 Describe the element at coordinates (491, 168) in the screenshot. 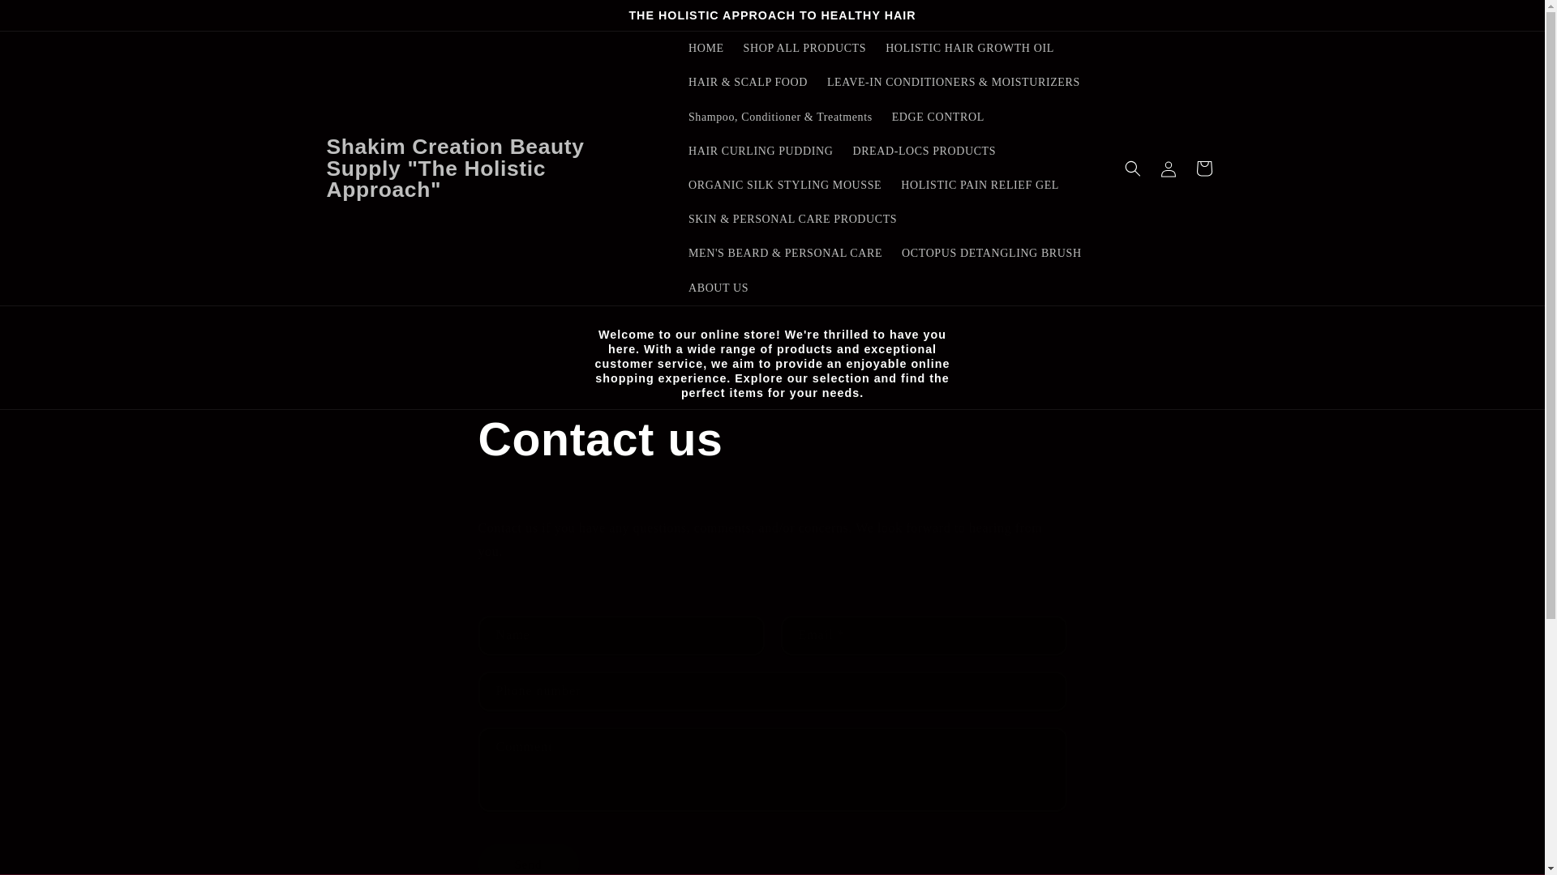

I see `Shakim Creation Beauty Supply "The Holistic Approach"` at that location.